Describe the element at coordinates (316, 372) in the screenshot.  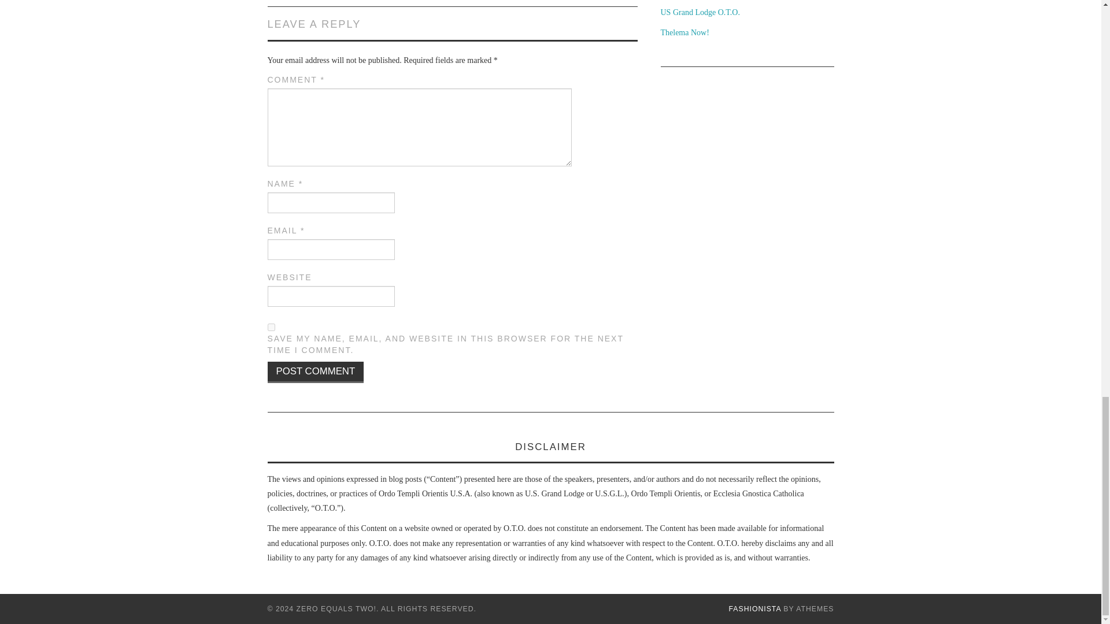
I see `Post Comment` at that location.